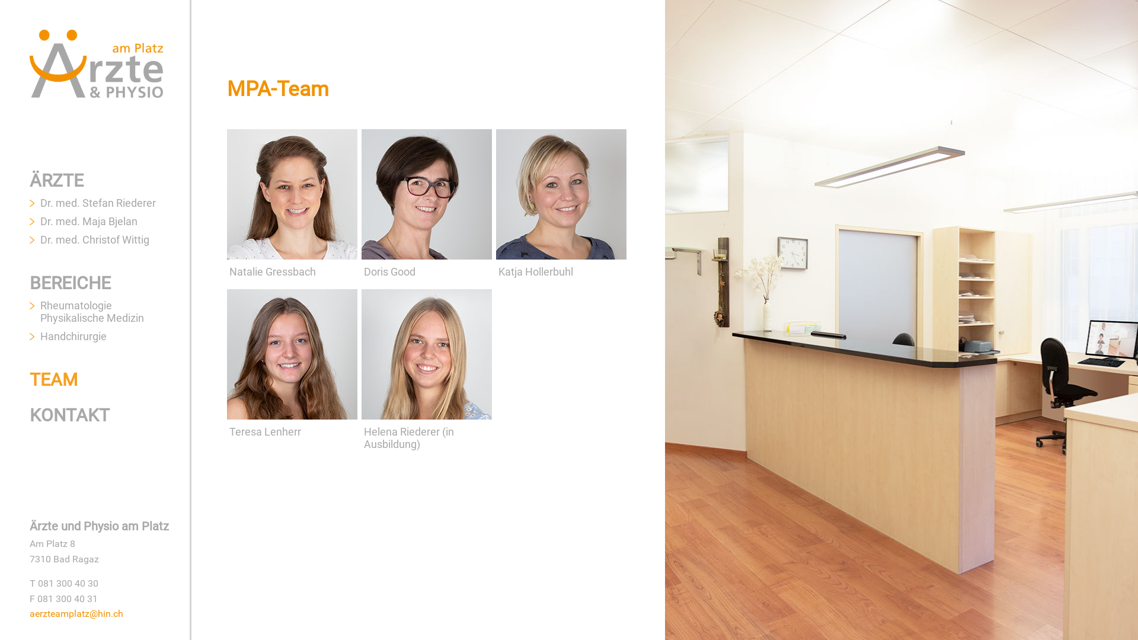 This screenshot has width=1138, height=640. I want to click on aerzteamplatz@hin.ch, so click(76, 614).